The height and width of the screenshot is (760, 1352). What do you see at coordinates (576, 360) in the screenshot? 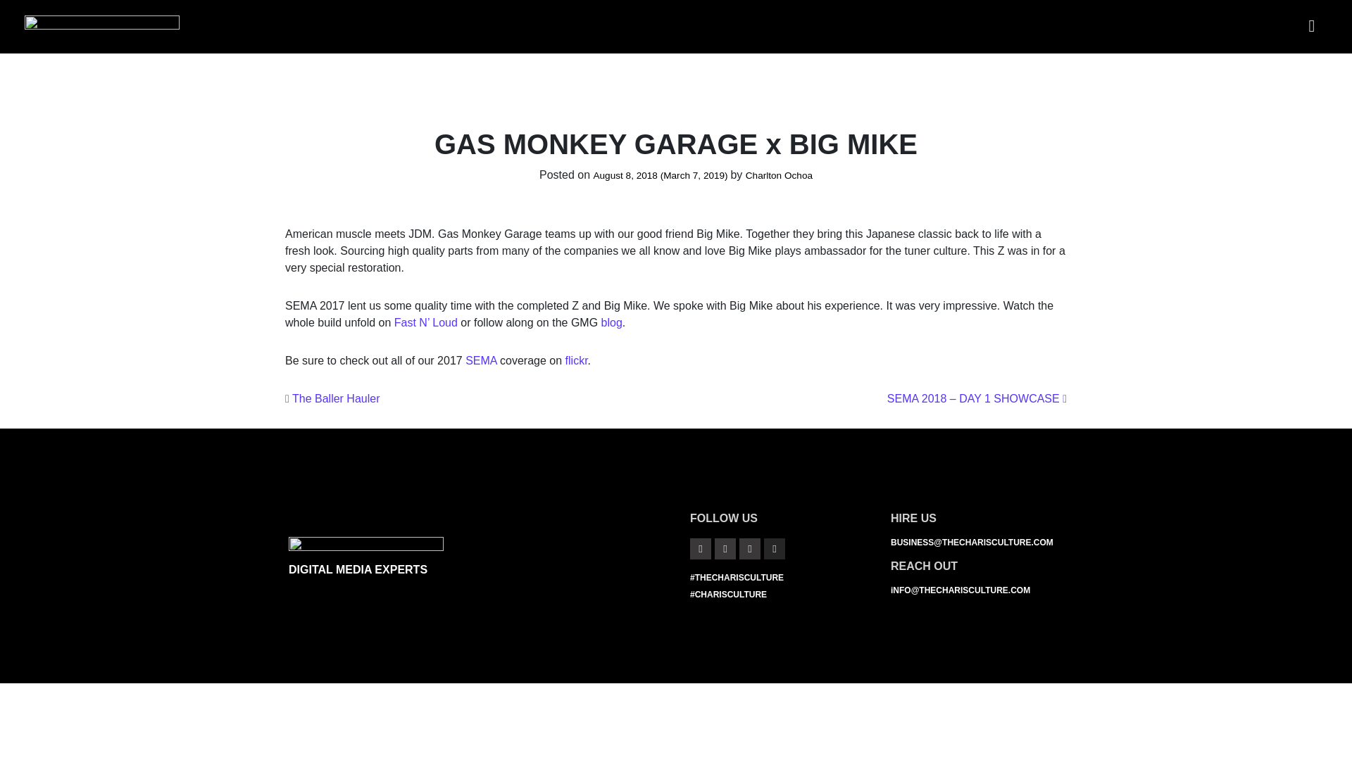
I see `flickr` at bounding box center [576, 360].